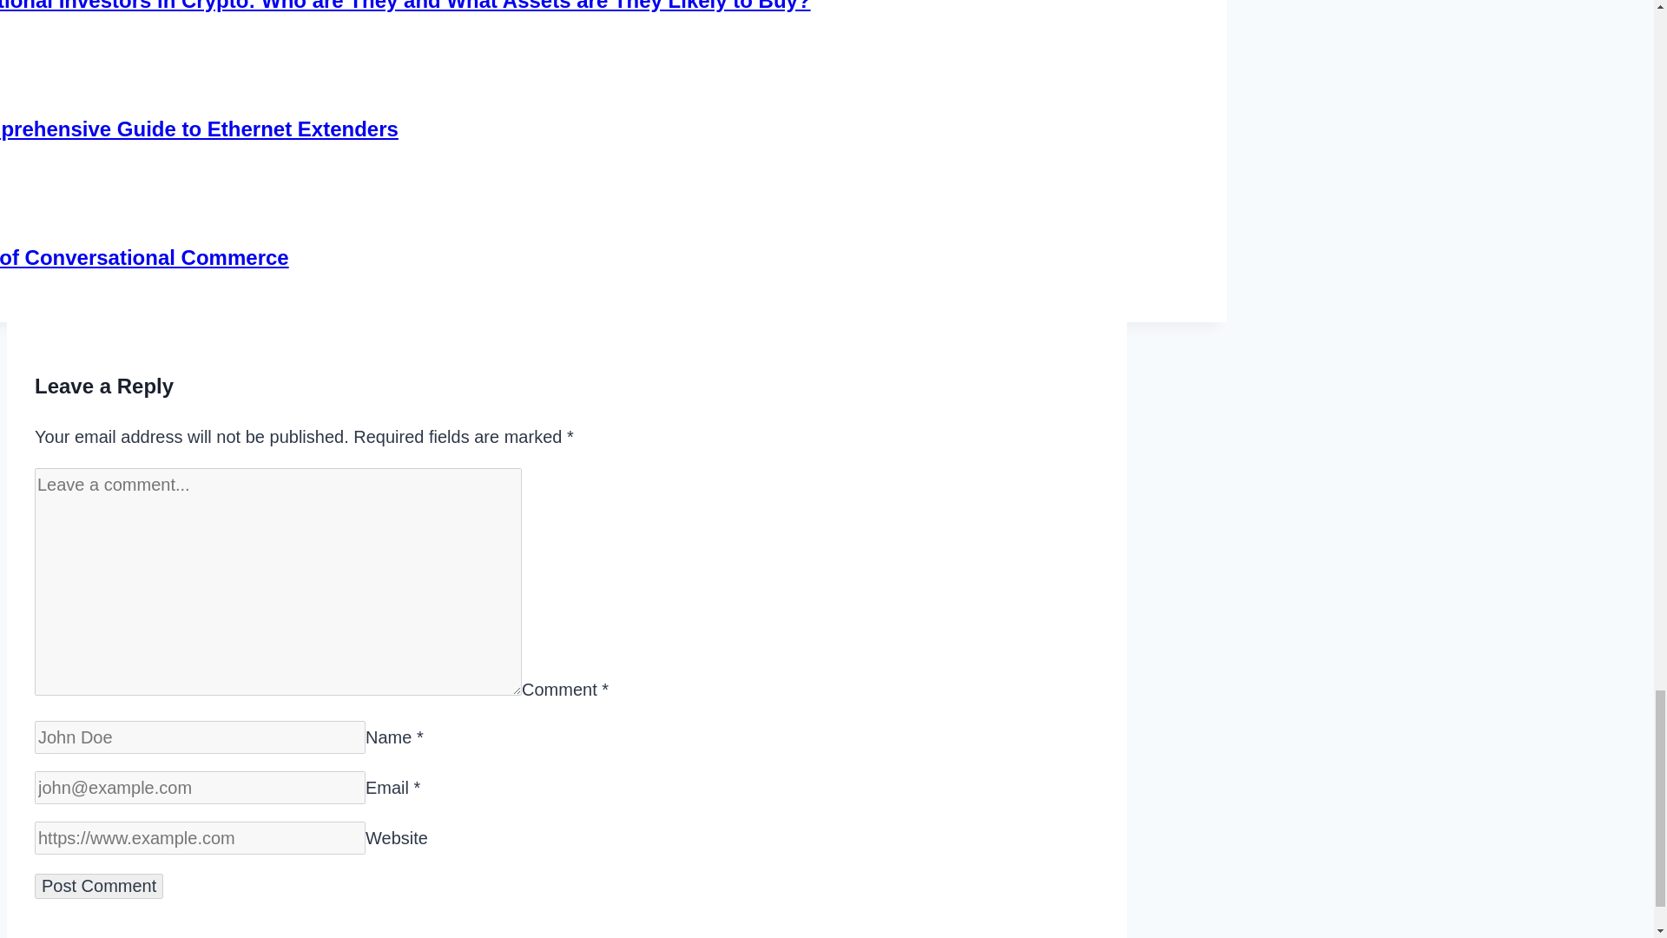  Describe the element at coordinates (99, 886) in the screenshot. I see `Post Comment` at that location.